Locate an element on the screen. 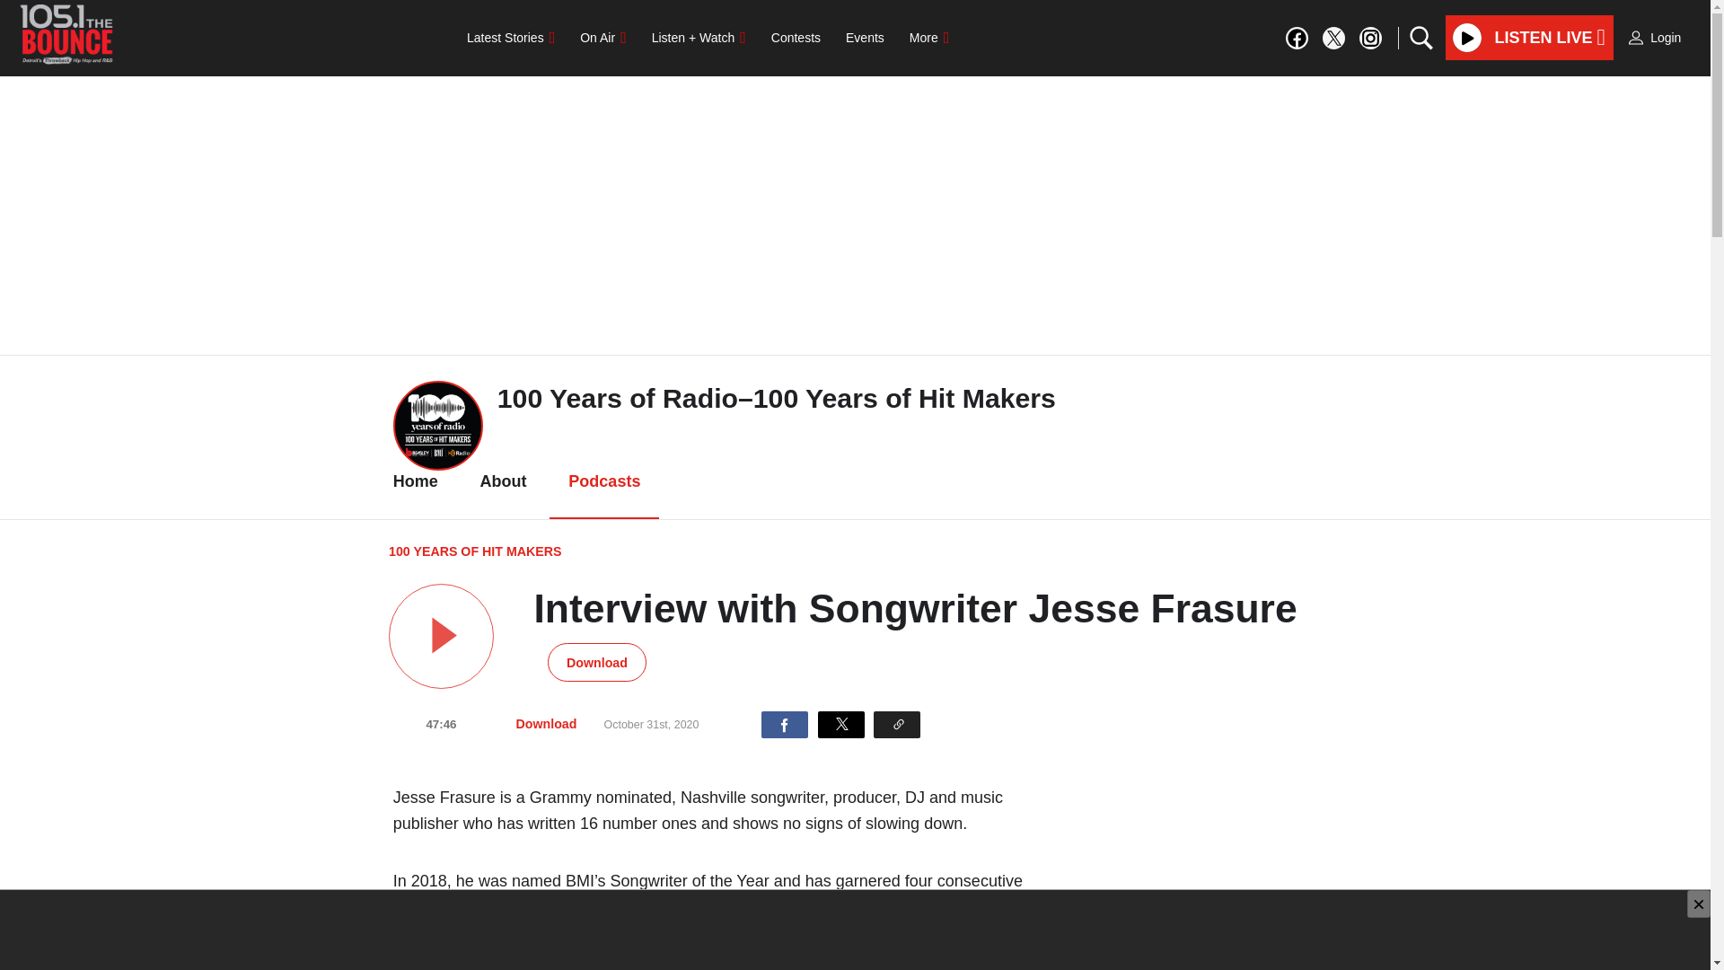 This screenshot has height=970, width=1724. More is located at coordinates (928, 37).